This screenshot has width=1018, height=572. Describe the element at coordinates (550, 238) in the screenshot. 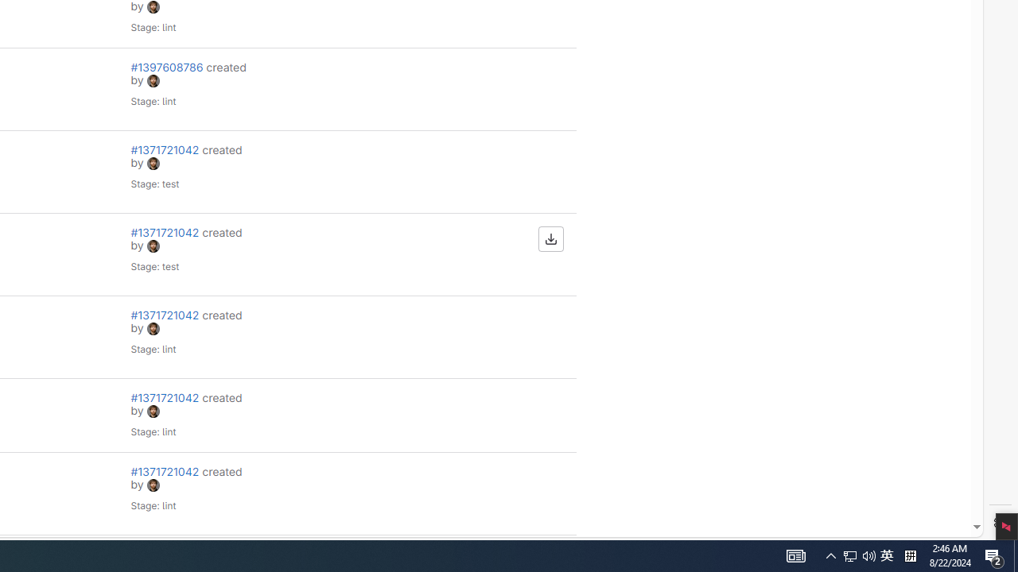

I see `Download artifacts` at that location.